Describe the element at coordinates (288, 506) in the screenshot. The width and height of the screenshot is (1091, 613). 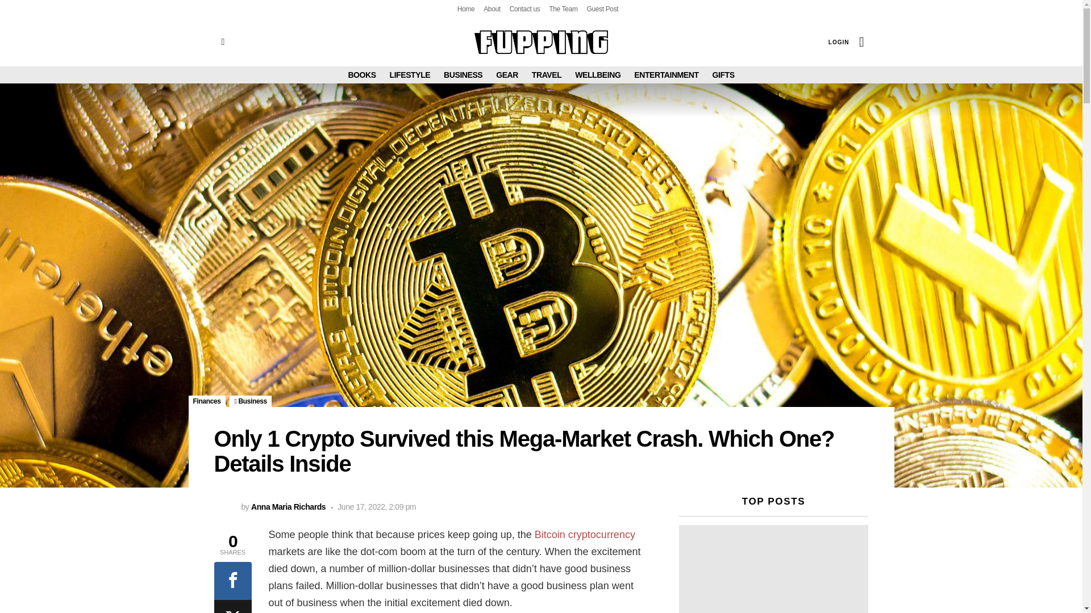
I see `Posts by Anna Maria Richards` at that location.